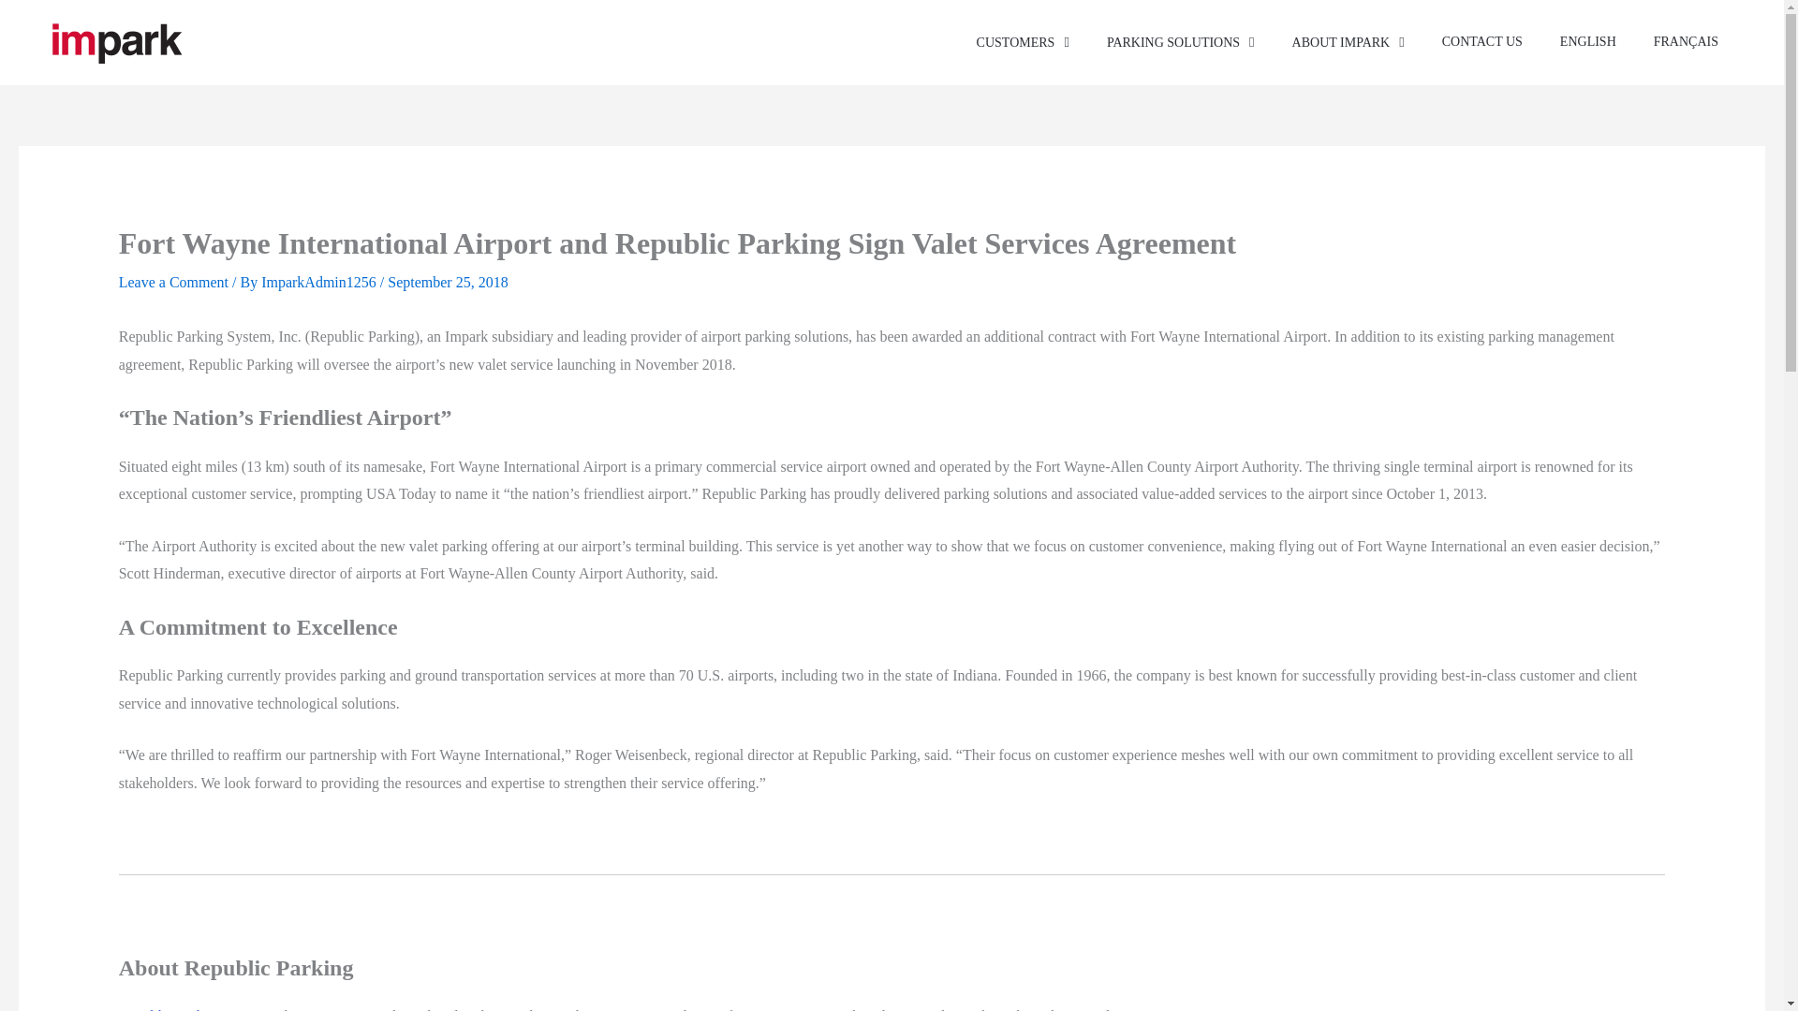 This screenshot has width=1798, height=1011. Describe the element at coordinates (1348, 43) in the screenshot. I see `ABOUT IMPARK` at that location.